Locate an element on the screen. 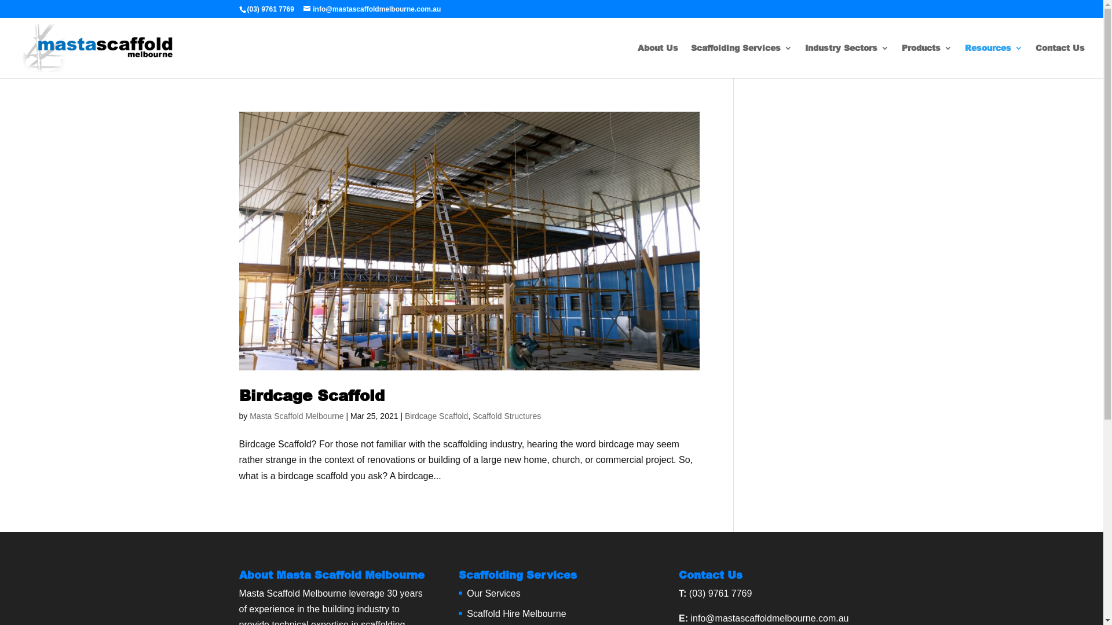  info@mastascaffoldmelbourne.com.au is located at coordinates (372, 9).